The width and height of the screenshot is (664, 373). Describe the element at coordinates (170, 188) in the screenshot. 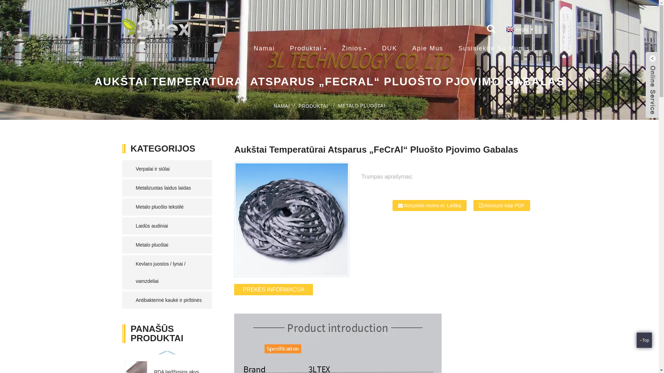

I see `Metalizuotas laidus laidas` at that location.